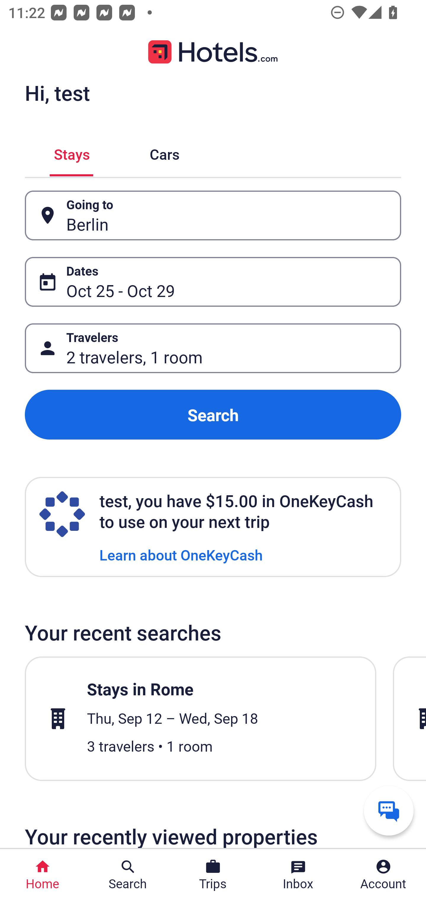 The image size is (426, 901). What do you see at coordinates (383, 875) in the screenshot?
I see `Account Profile. Button` at bounding box center [383, 875].